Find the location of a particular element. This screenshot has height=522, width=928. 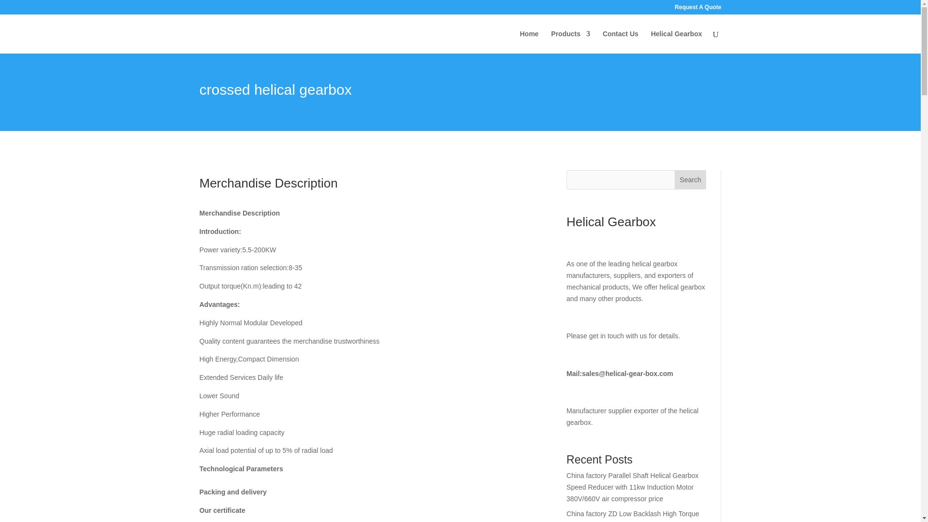

Products is located at coordinates (570, 42).